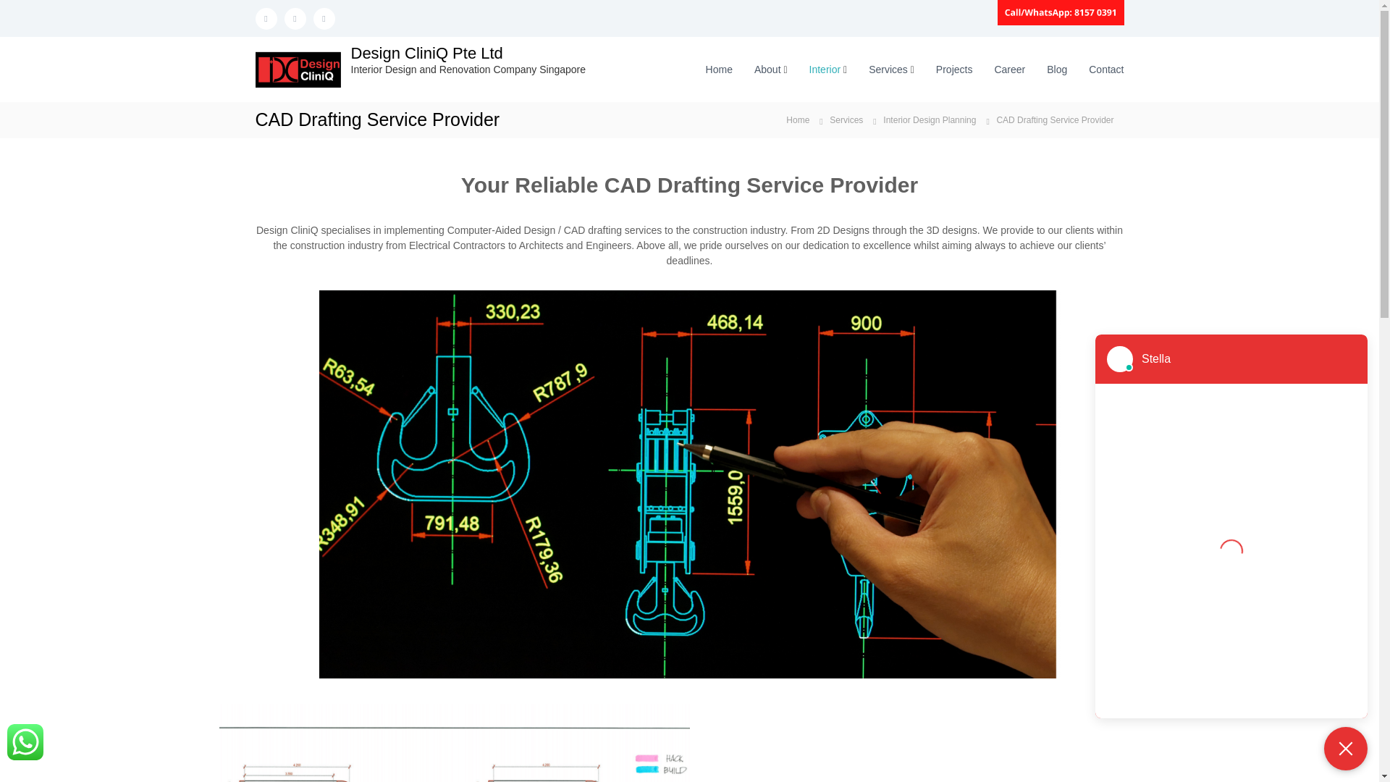  Describe the element at coordinates (846, 119) in the screenshot. I see `Services` at that location.